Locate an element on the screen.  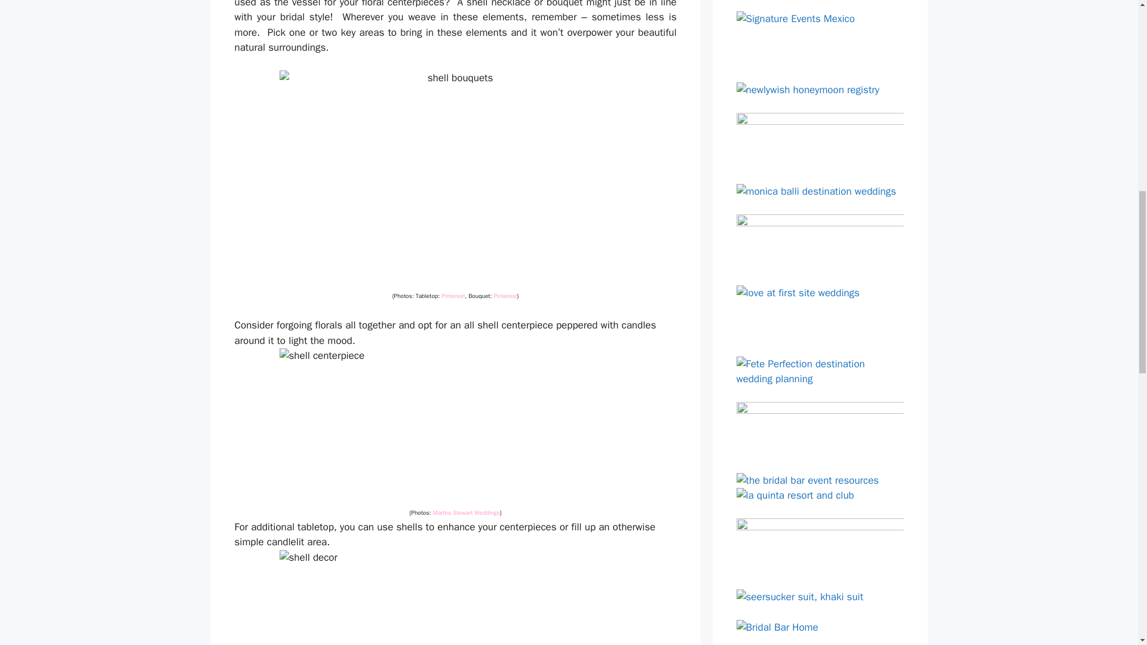
Martha Stewart Weddings is located at coordinates (465, 512).